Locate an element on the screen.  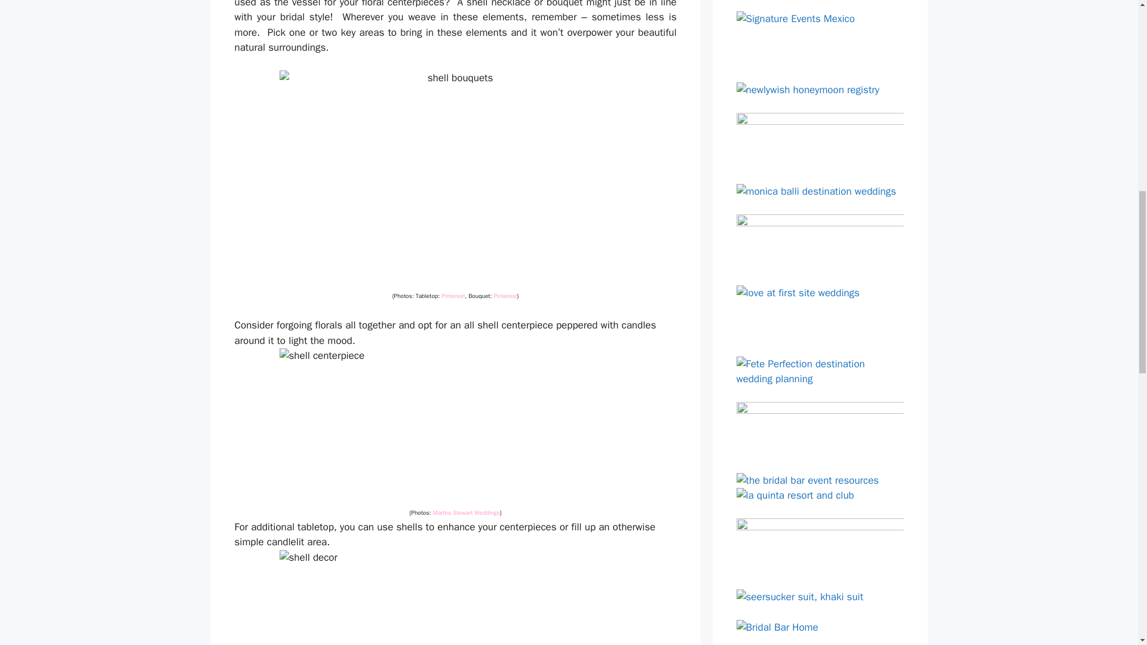
Martha Stewart Weddings is located at coordinates (465, 512).